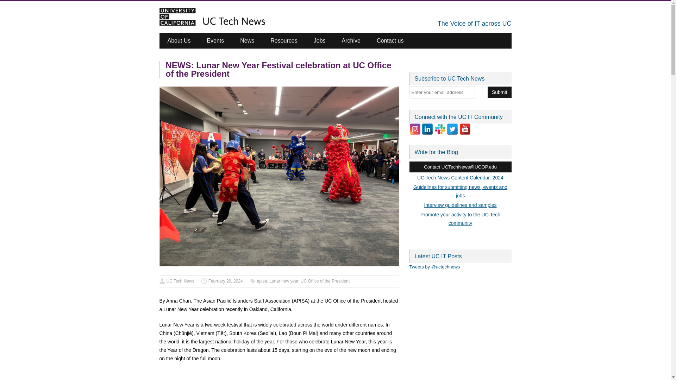 The width and height of the screenshot is (676, 380). I want to click on Twitter, so click(452, 129).